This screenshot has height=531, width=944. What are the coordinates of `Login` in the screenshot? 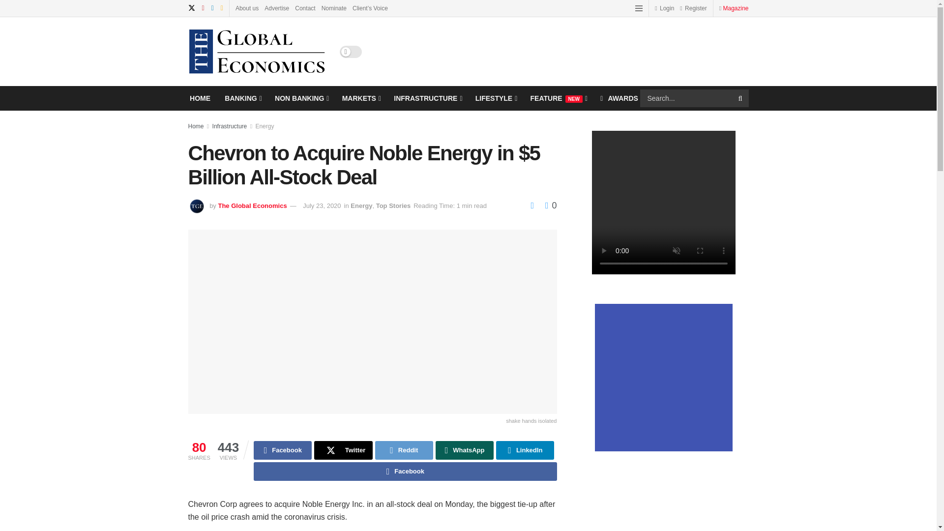 It's located at (664, 8).